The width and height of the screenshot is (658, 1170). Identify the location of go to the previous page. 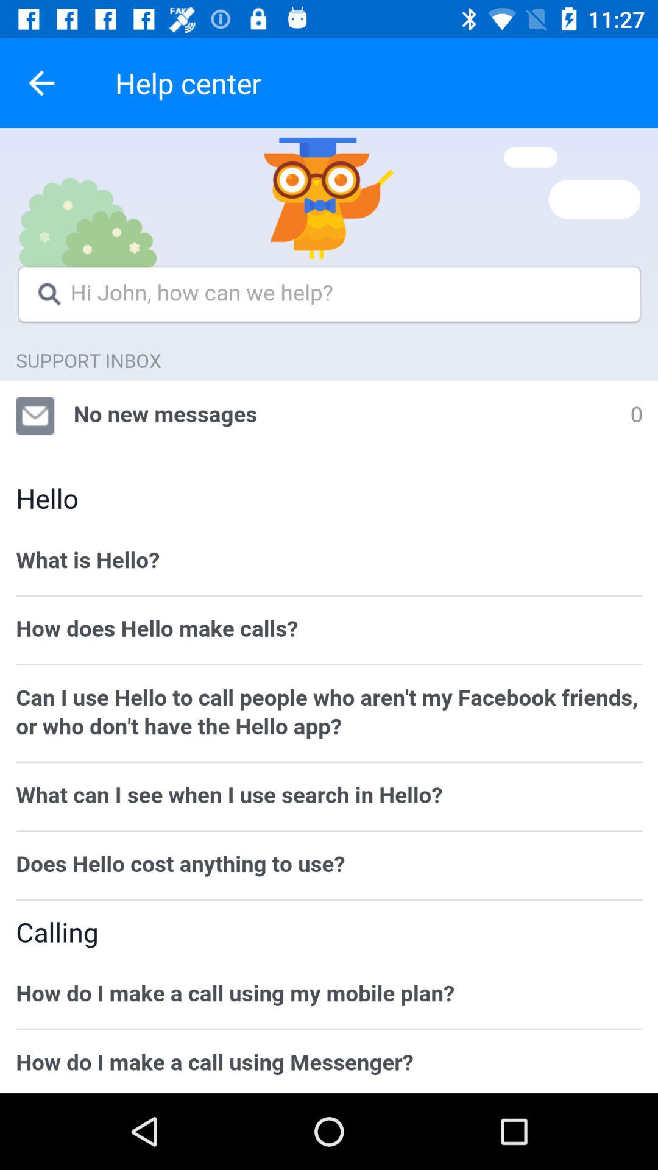
(41, 83).